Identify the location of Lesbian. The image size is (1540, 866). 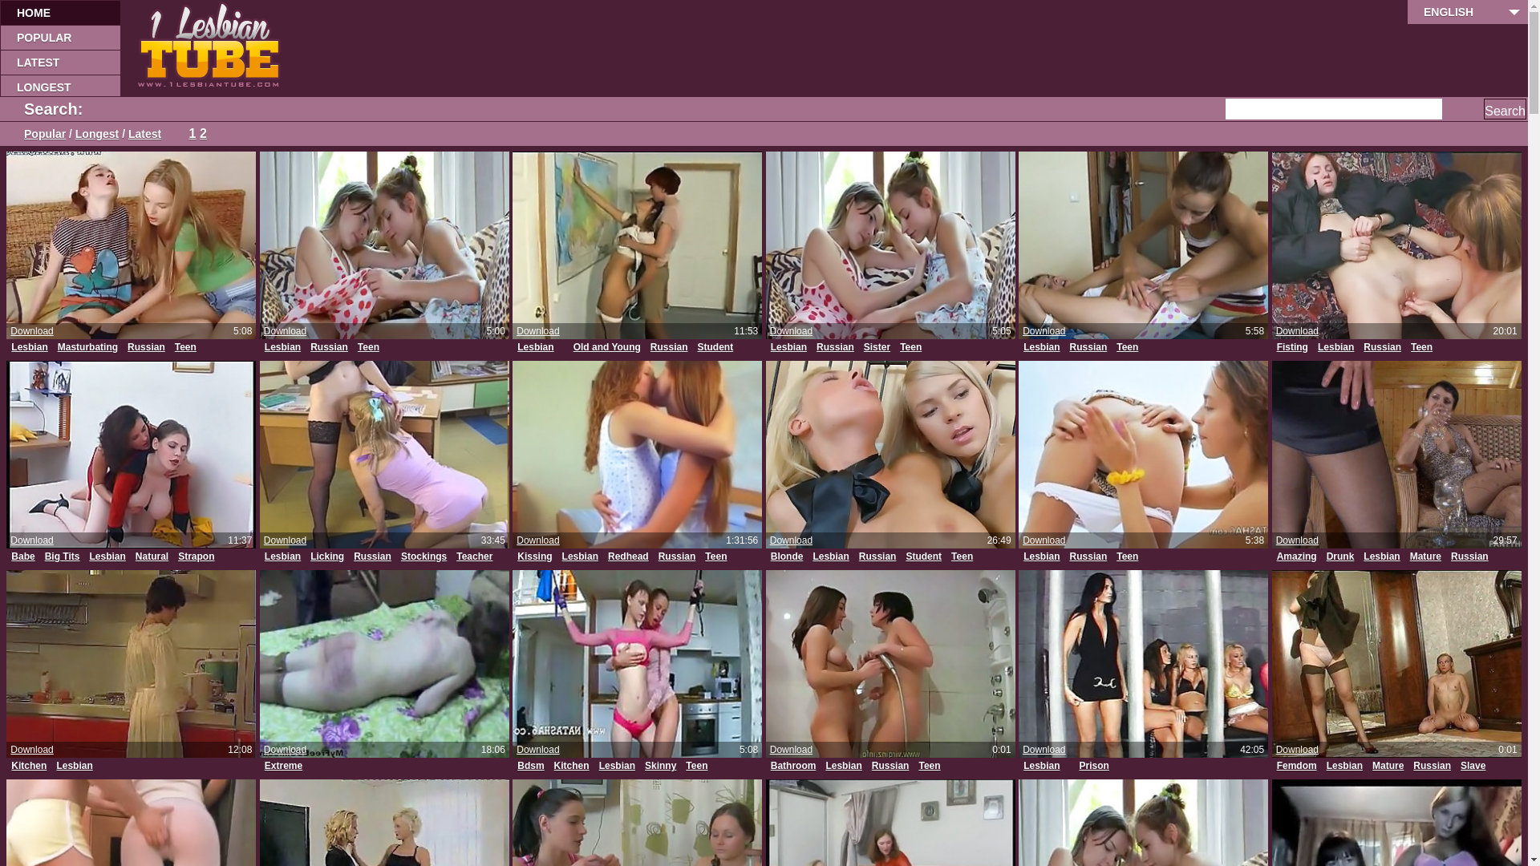
(282, 348).